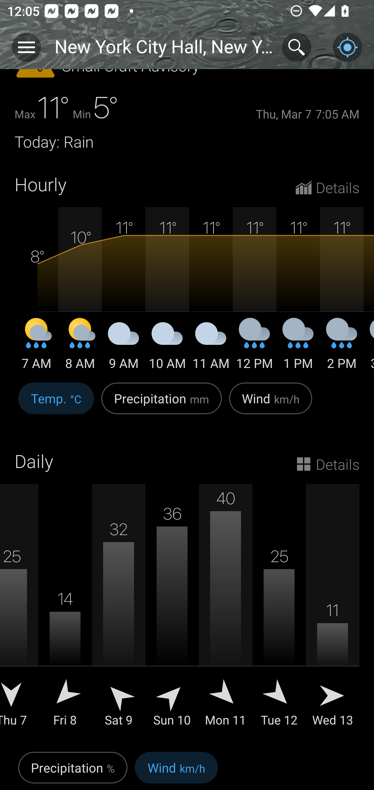  Describe the element at coordinates (342, 348) in the screenshot. I see `2 PM` at that location.